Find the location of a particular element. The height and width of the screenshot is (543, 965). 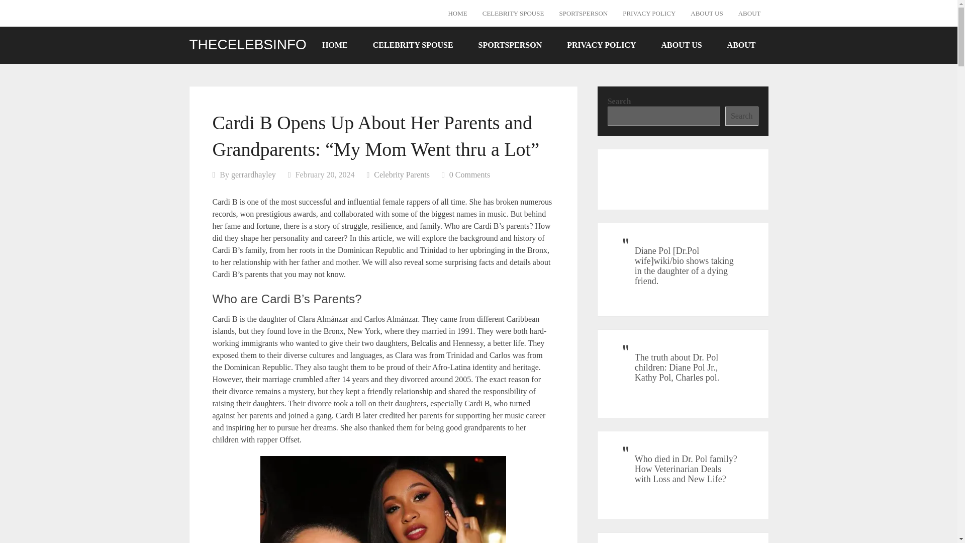

ABOUT US is located at coordinates (682, 44).